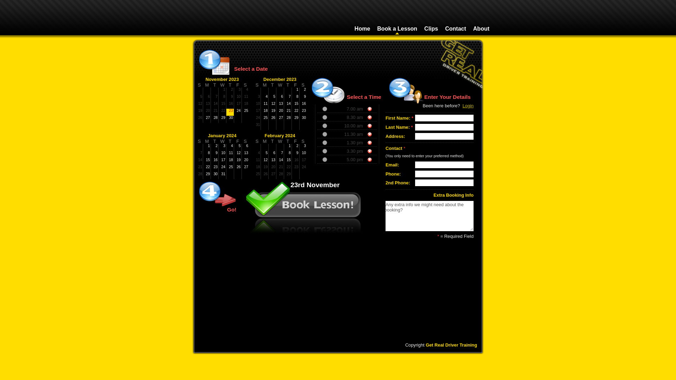  I want to click on 7.00 am, so click(359, 109).